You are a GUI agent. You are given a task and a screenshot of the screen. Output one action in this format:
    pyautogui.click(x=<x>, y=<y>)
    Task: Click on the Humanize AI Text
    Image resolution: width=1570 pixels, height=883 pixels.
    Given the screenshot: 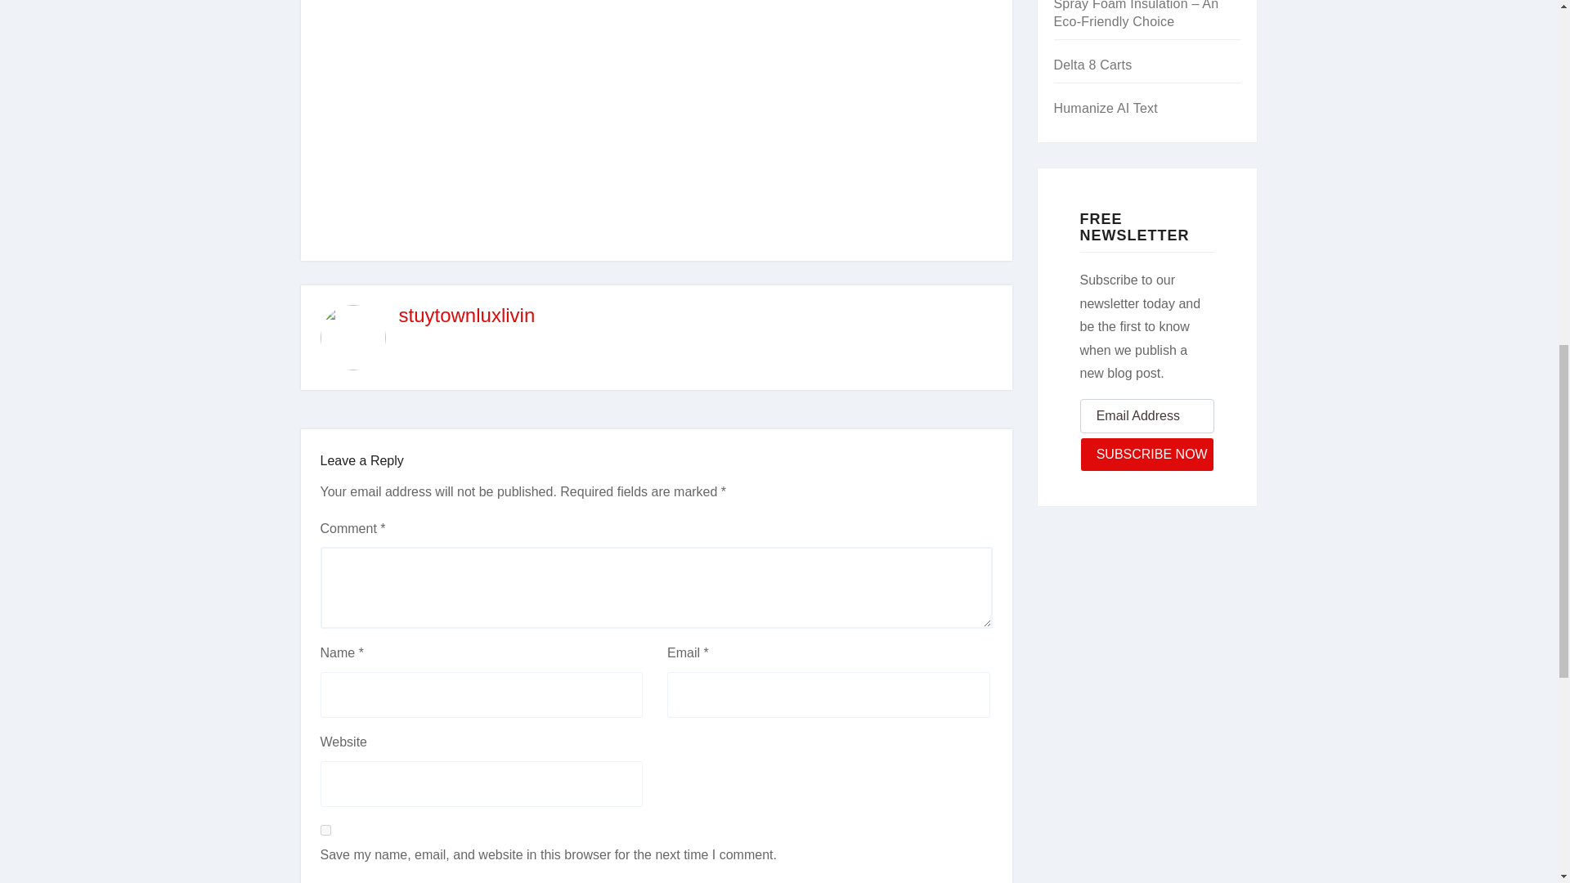 What is the action you would take?
    pyautogui.click(x=1106, y=108)
    